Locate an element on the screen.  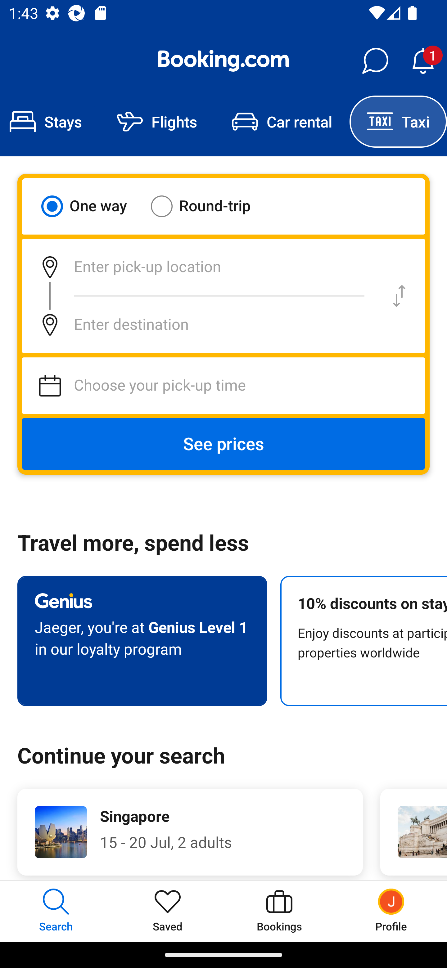
Profile is located at coordinates (391, 911).